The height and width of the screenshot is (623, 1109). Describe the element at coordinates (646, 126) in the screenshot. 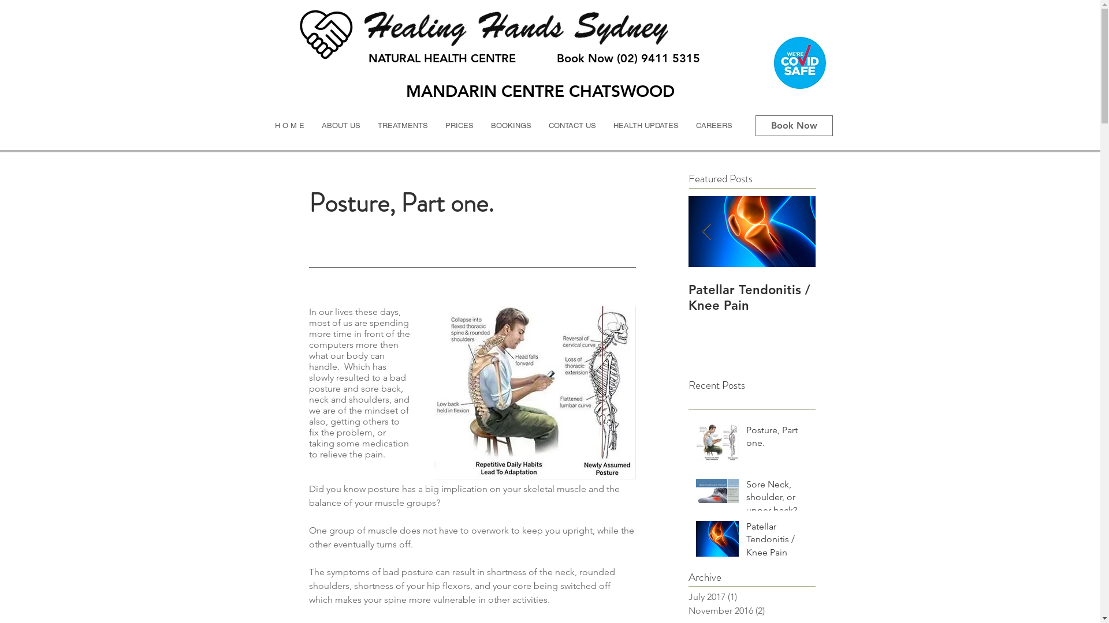

I see `HEALTH UPDATES` at that location.